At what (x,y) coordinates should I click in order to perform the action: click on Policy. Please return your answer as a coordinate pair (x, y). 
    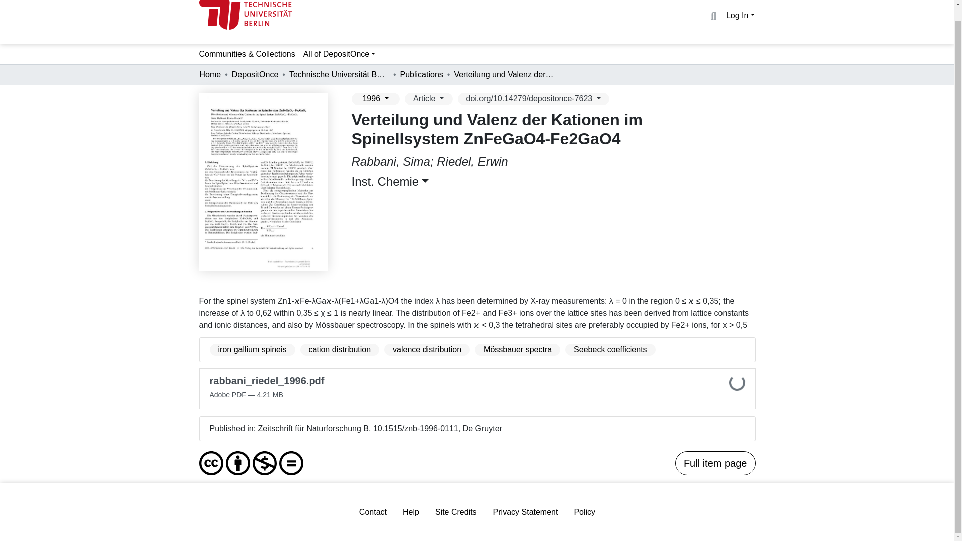
    Looking at the image, I should click on (584, 512).